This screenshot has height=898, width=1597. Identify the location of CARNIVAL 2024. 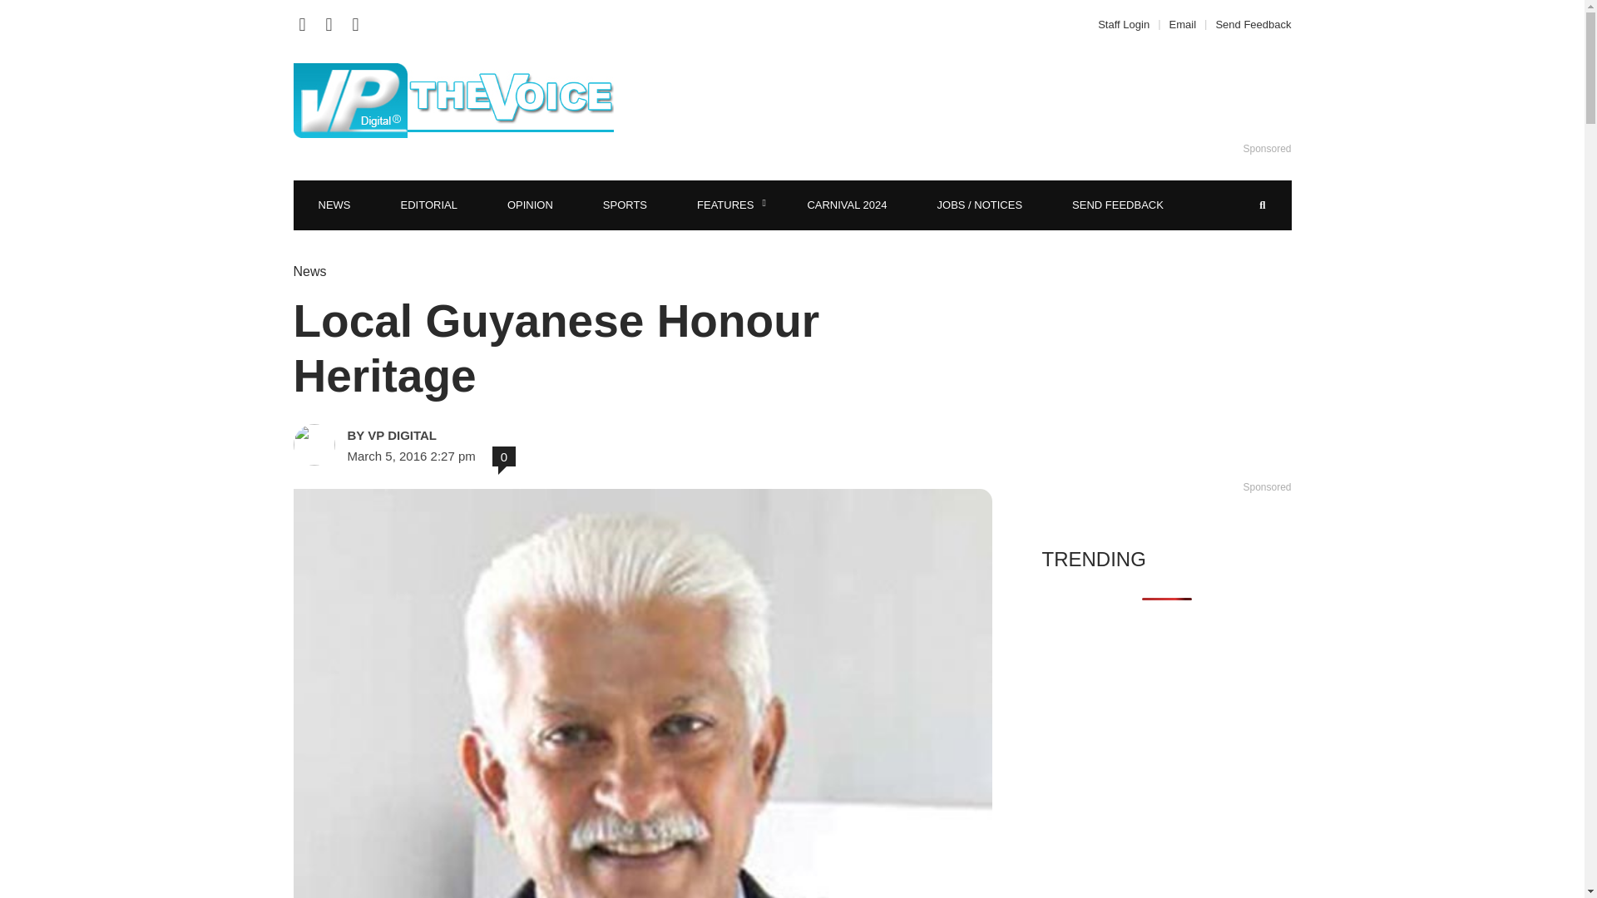
(847, 205).